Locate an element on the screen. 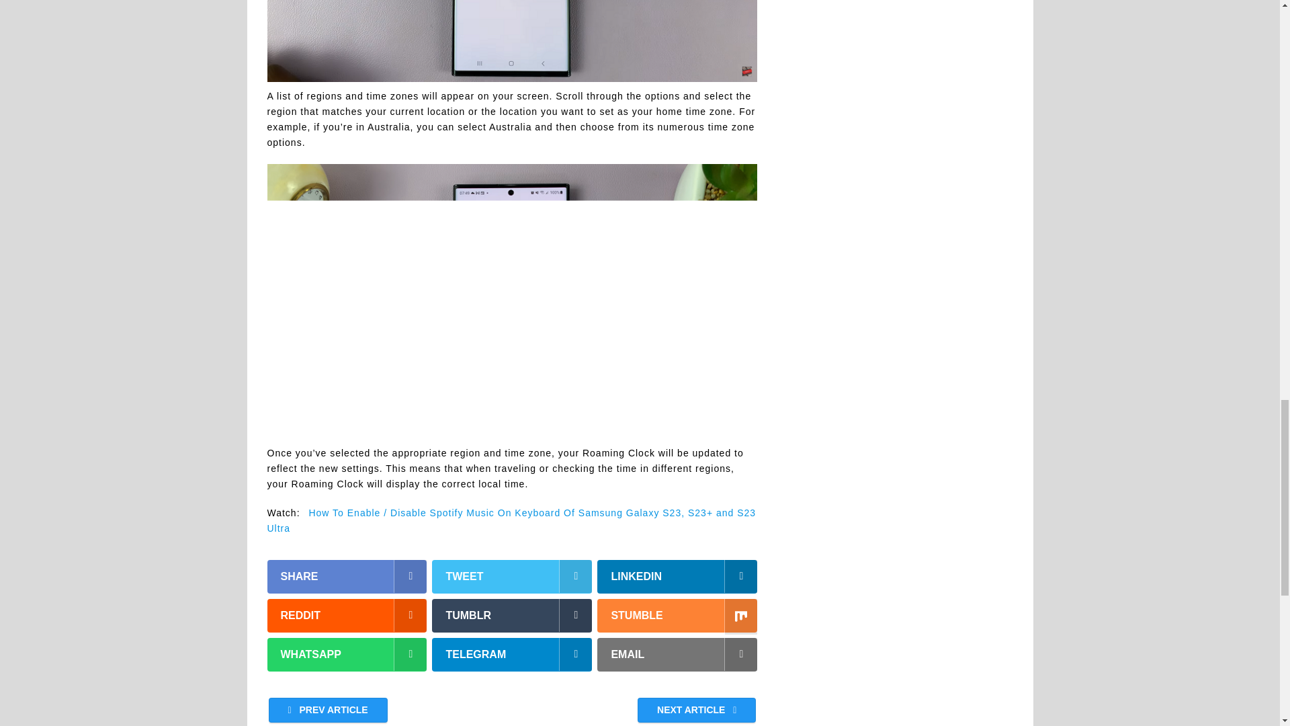 This screenshot has width=1290, height=726. TUMBLR is located at coordinates (512, 616).